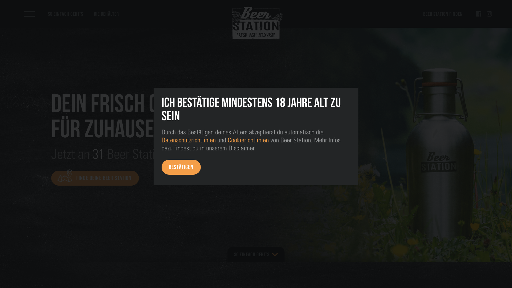 The height and width of the screenshot is (288, 512). What do you see at coordinates (7, 145) in the screenshot?
I see `Prev` at bounding box center [7, 145].